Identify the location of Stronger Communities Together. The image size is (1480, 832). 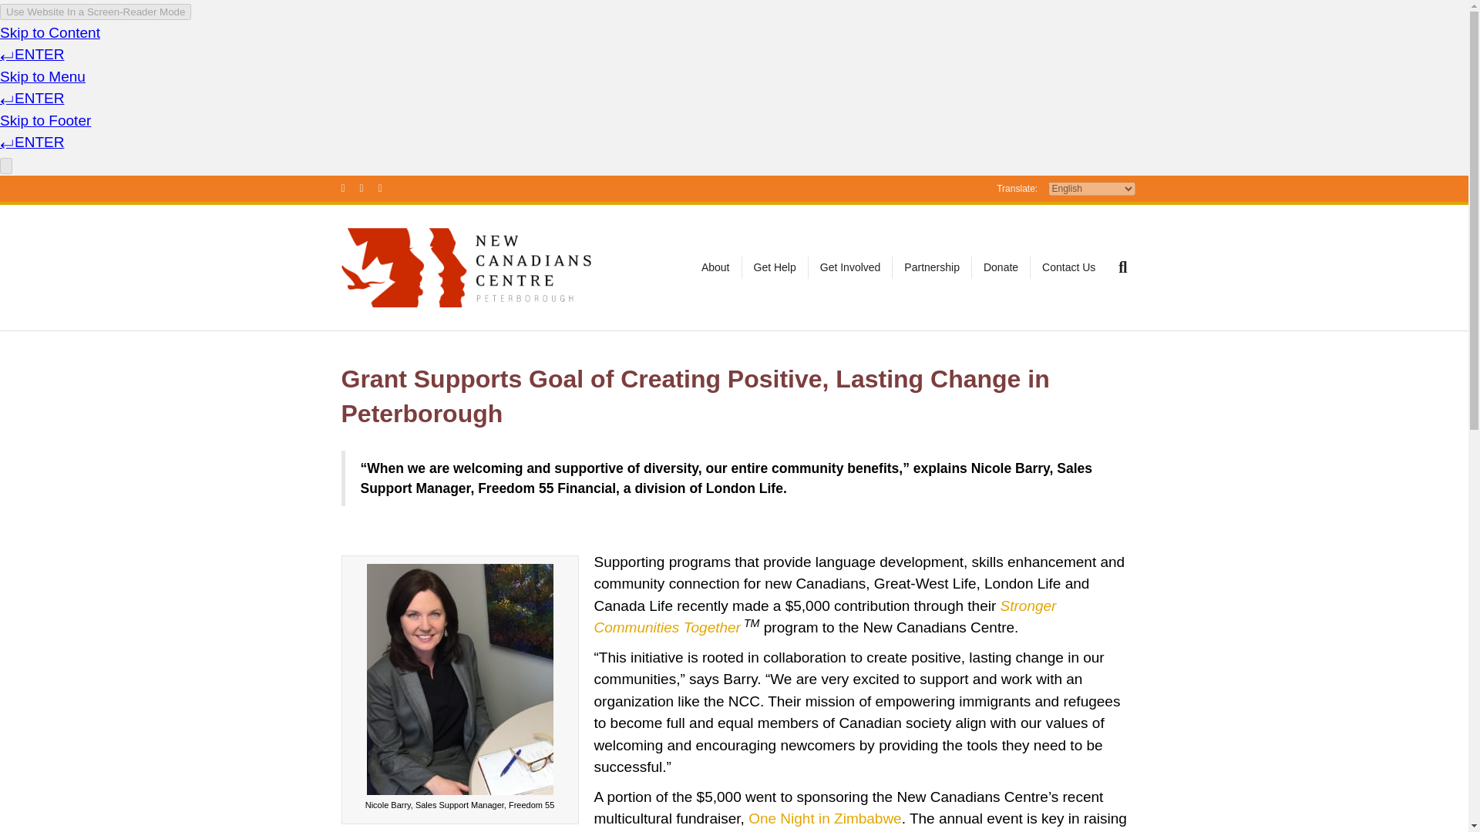
(825, 617).